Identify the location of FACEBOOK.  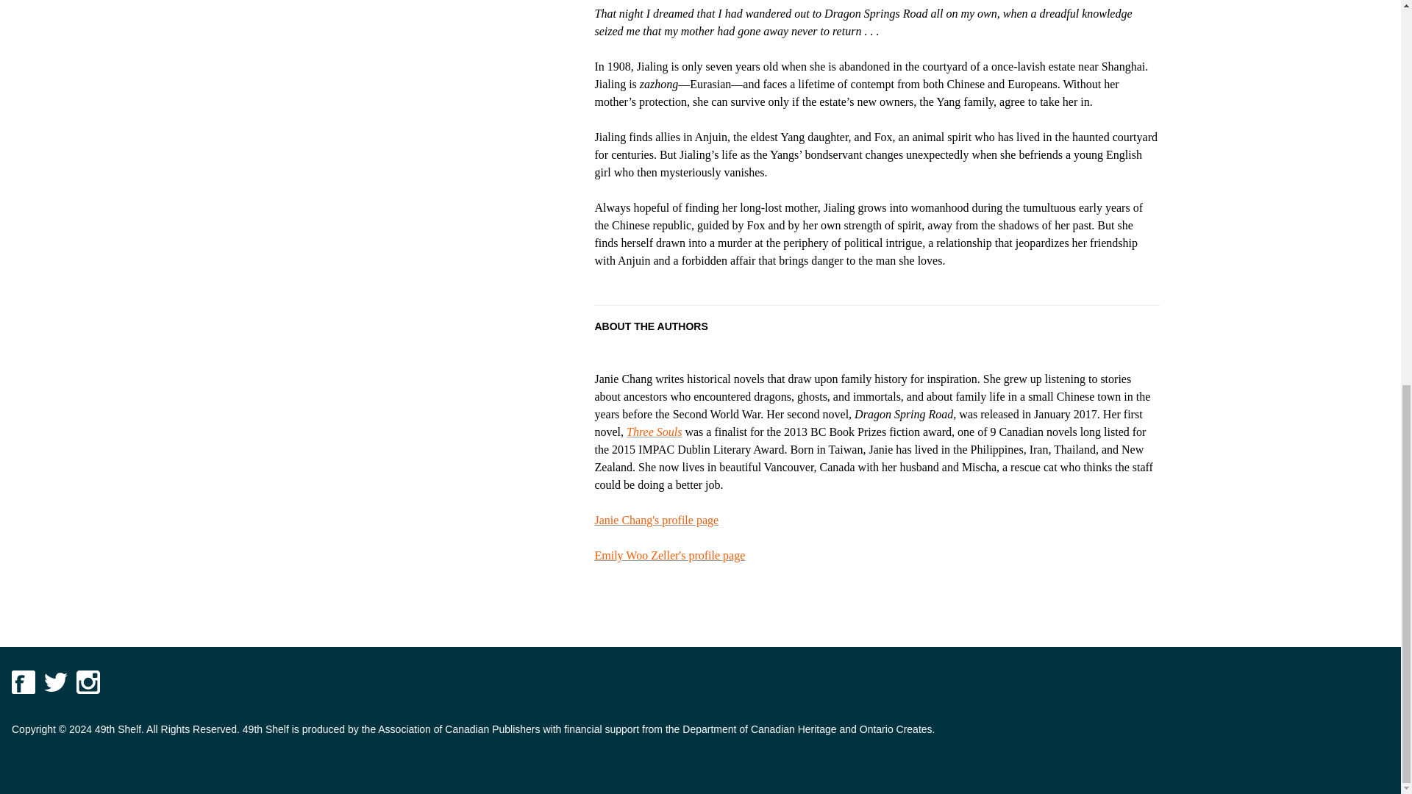
(24, 682).